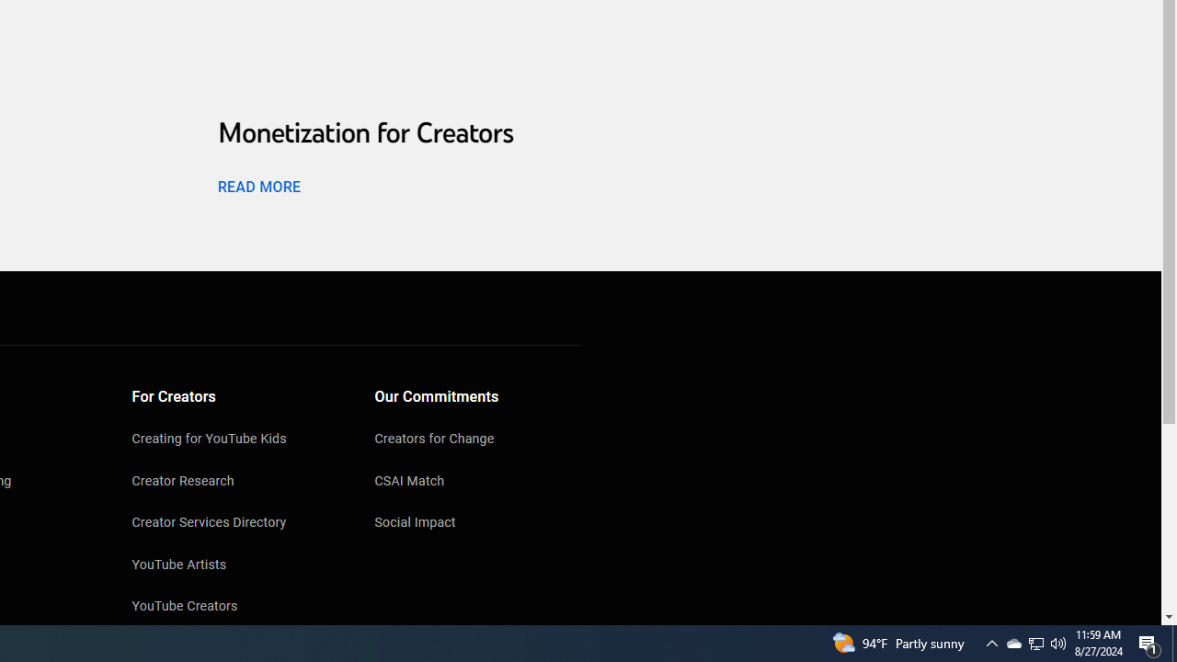 The height and width of the screenshot is (662, 1177). Describe the element at coordinates (235, 482) in the screenshot. I see `Creator Research` at that location.